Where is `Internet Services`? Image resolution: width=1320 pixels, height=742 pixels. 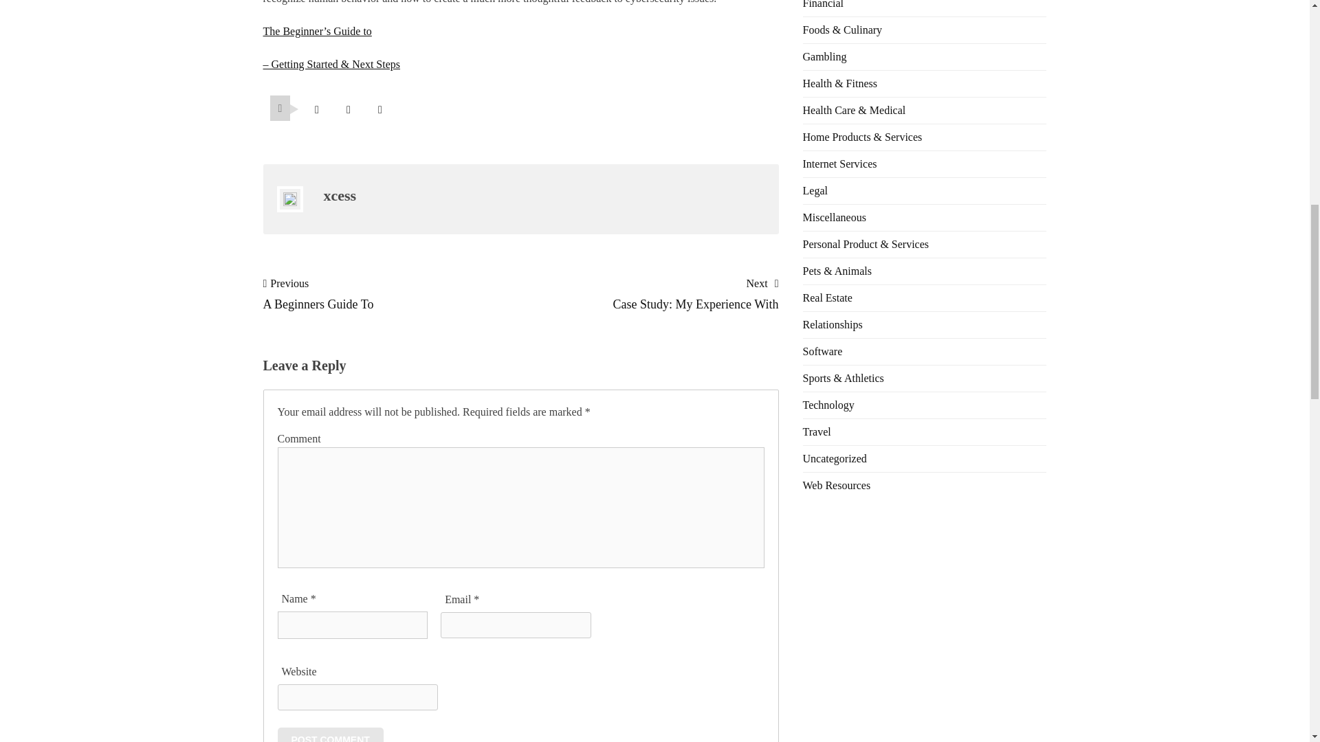
Internet Services is located at coordinates (840, 164).